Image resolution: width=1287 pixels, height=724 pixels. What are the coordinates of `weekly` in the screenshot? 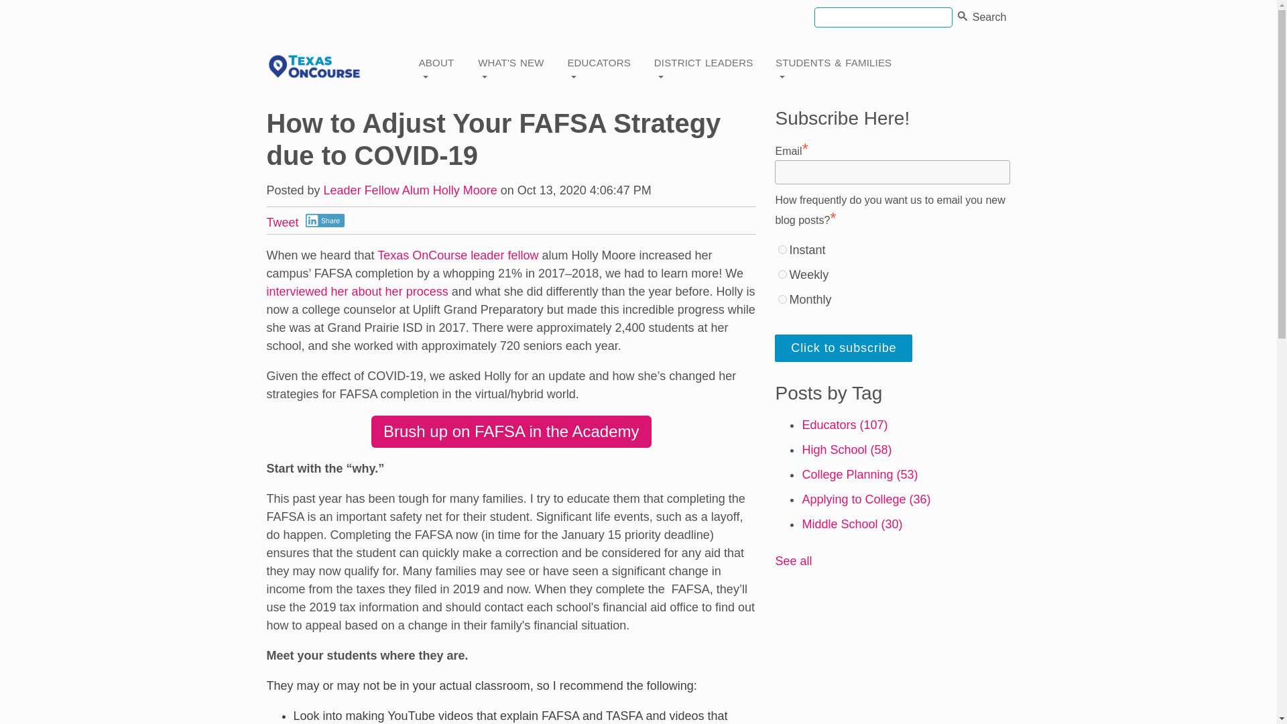 It's located at (782, 274).